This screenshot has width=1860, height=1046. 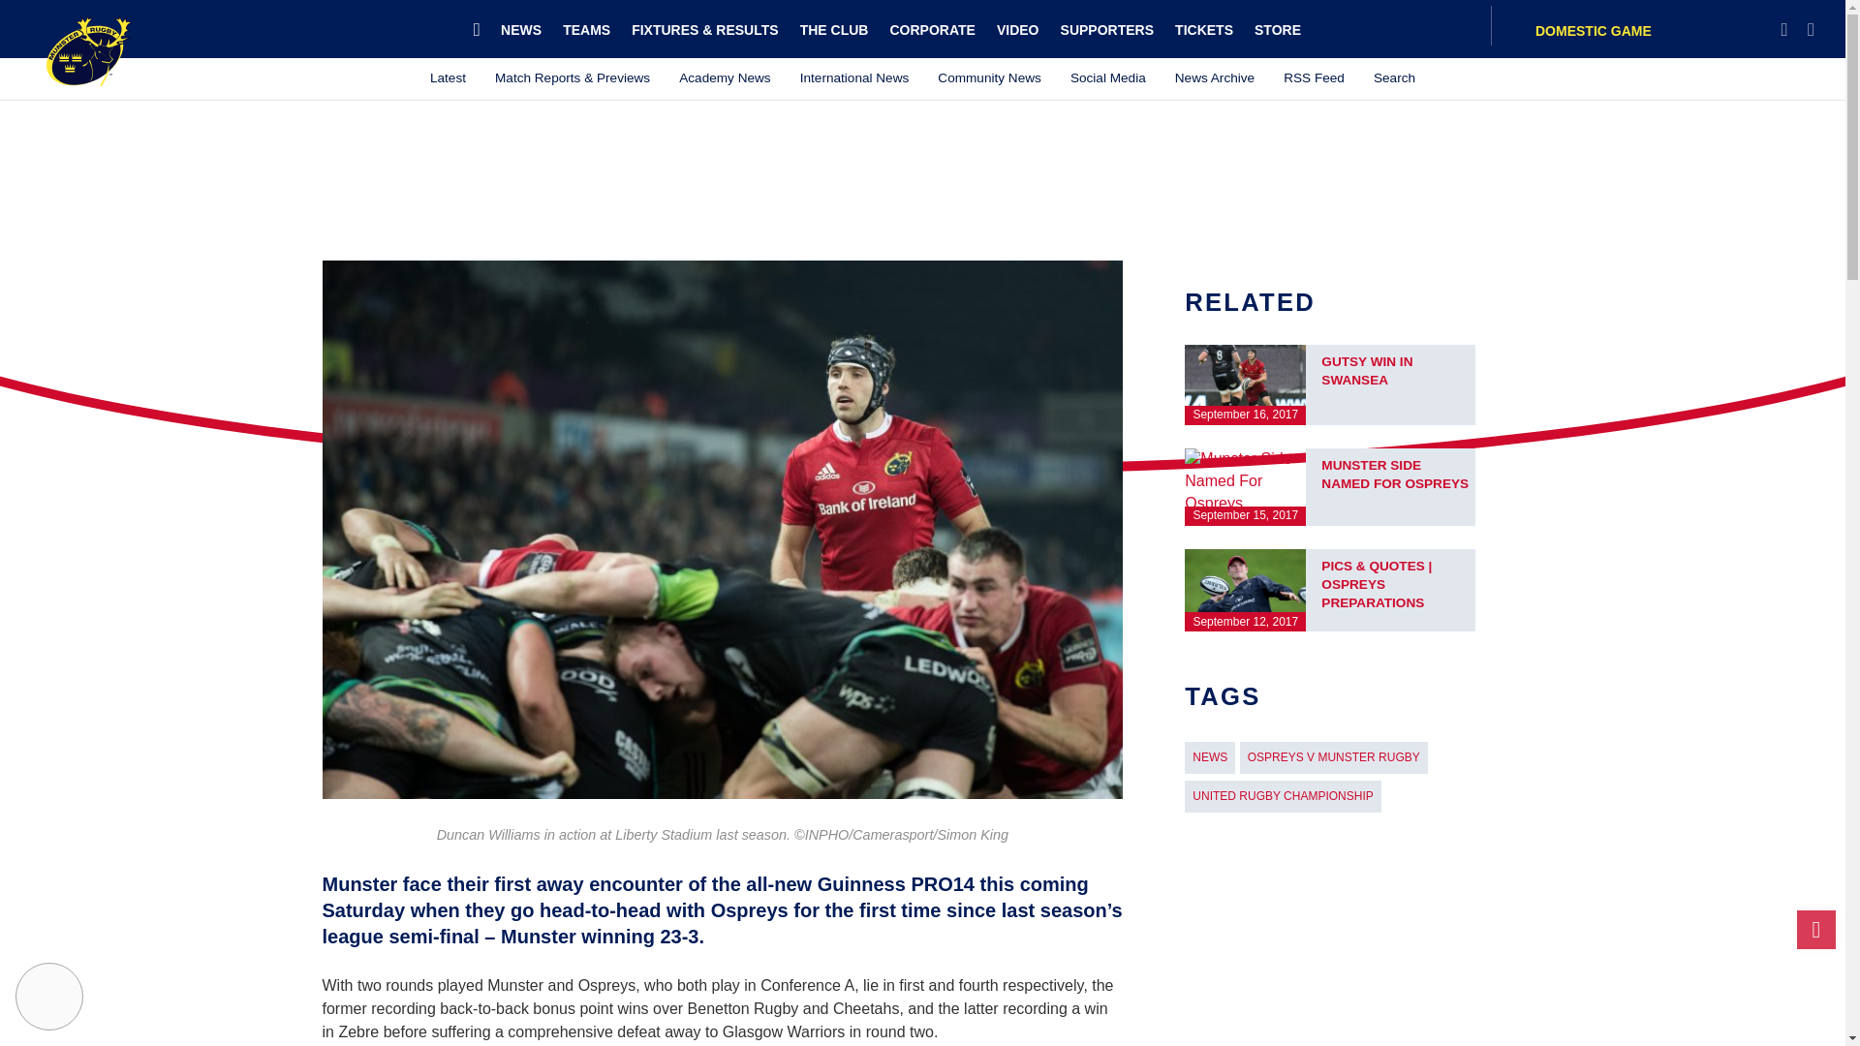 What do you see at coordinates (90, 50) in the screenshot?
I see `Munster Rugby` at bounding box center [90, 50].